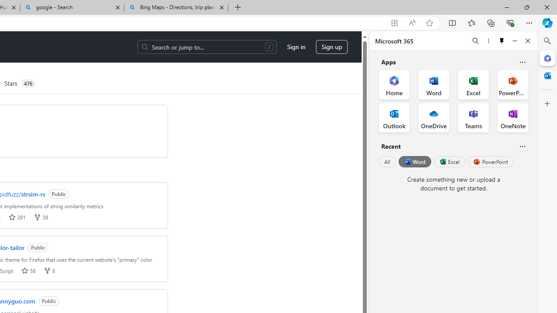 Image resolution: width=557 pixels, height=313 pixels. Describe the element at coordinates (28, 270) in the screenshot. I see `stars 58` at that location.